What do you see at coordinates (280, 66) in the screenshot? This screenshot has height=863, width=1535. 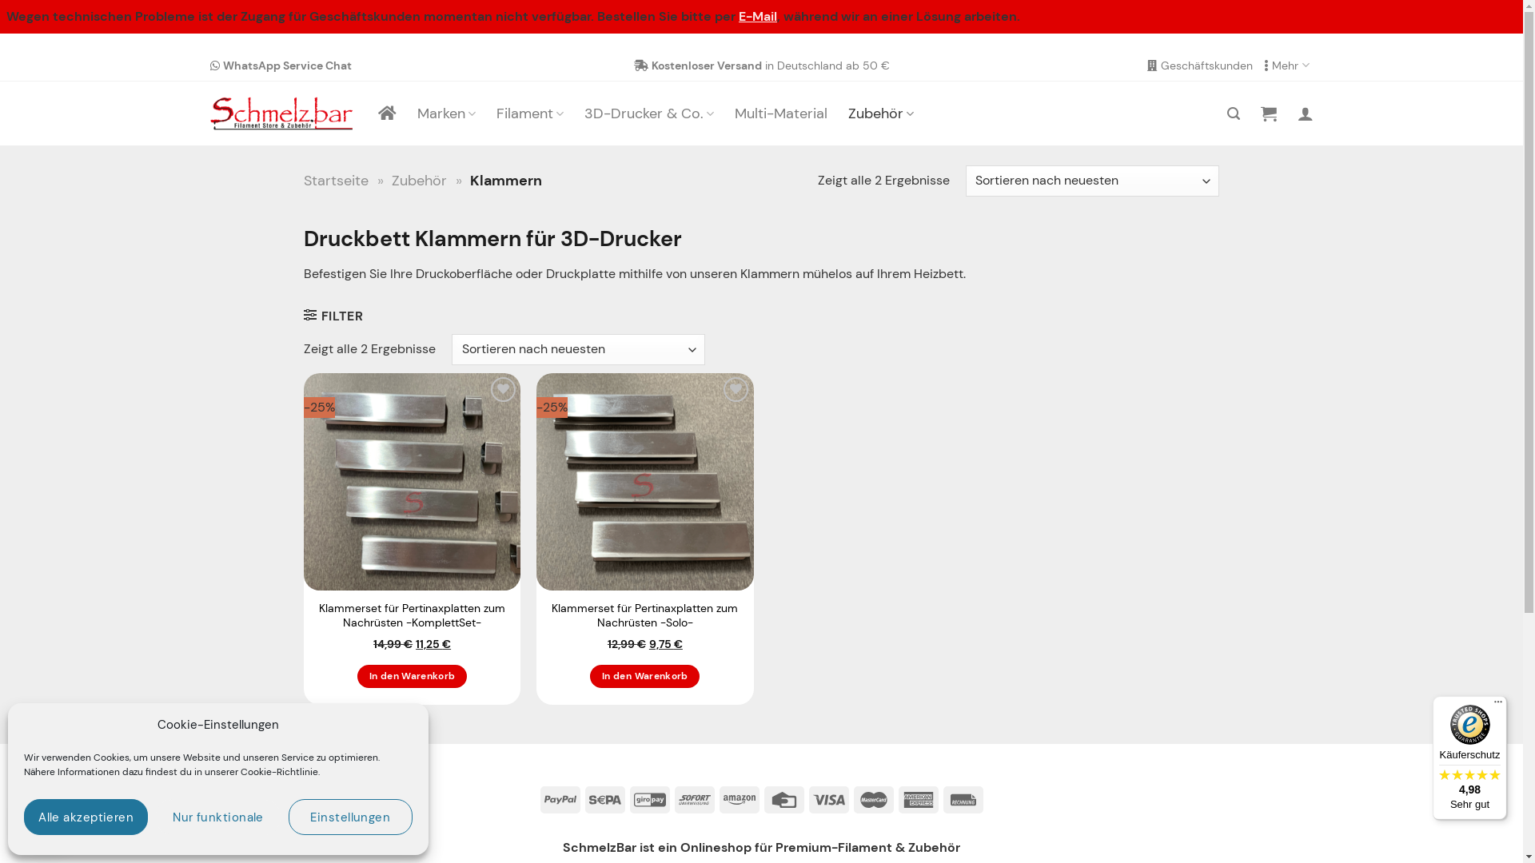 I see ` WhatsApp Service Chat` at bounding box center [280, 66].